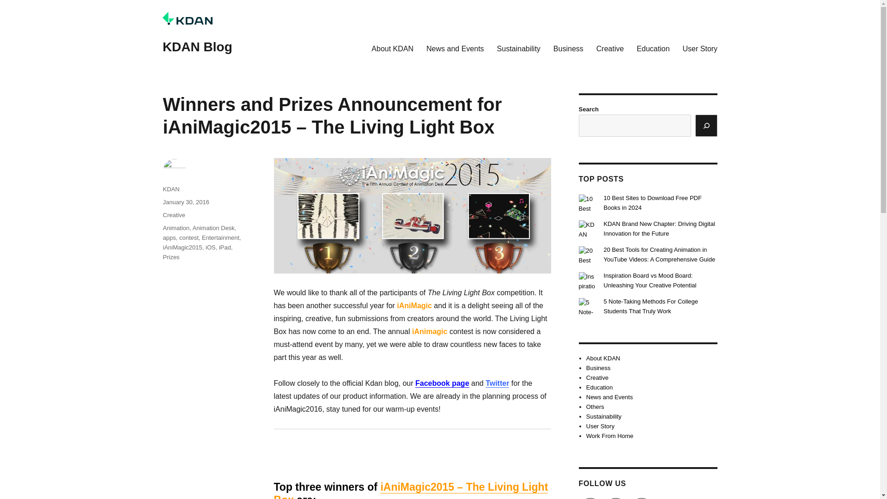  What do you see at coordinates (392, 49) in the screenshot?
I see `About KDAN` at bounding box center [392, 49].